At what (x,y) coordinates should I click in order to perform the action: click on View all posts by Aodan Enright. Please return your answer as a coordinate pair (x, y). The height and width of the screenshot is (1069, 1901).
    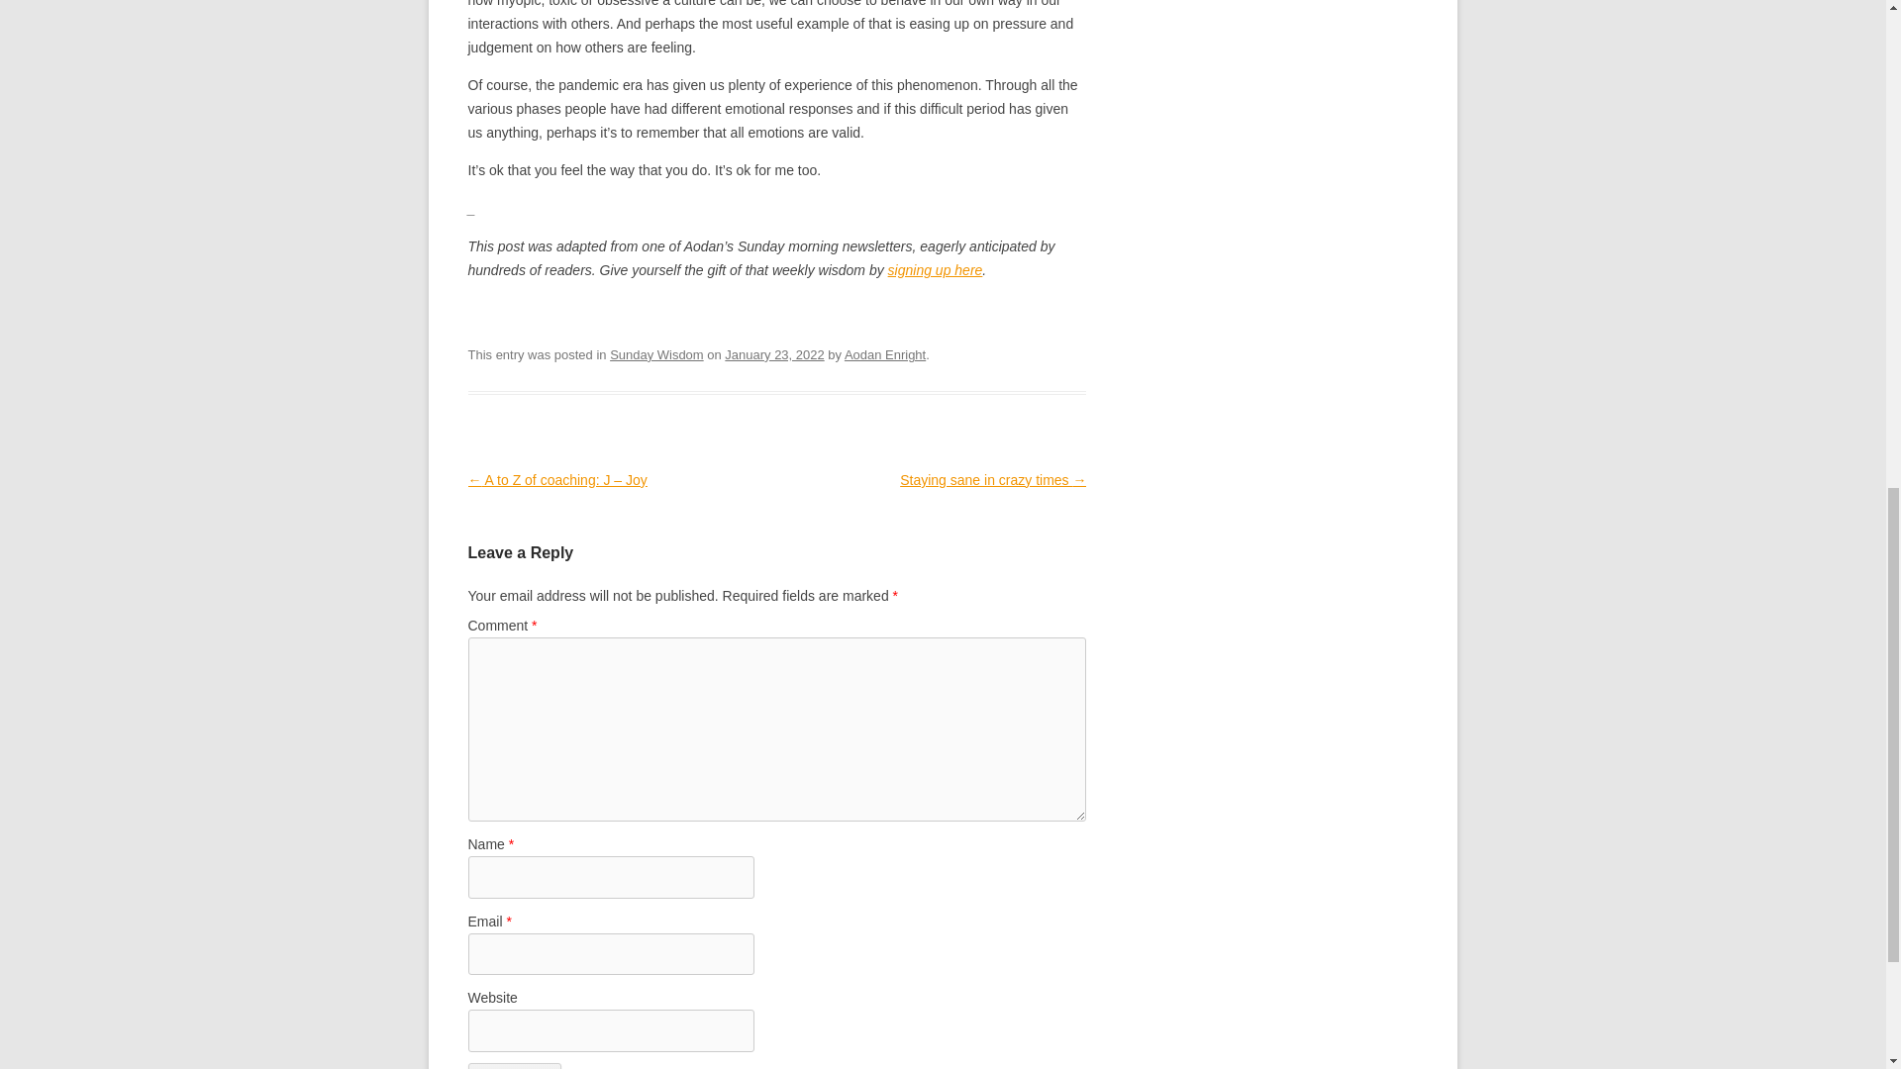
    Looking at the image, I should click on (885, 354).